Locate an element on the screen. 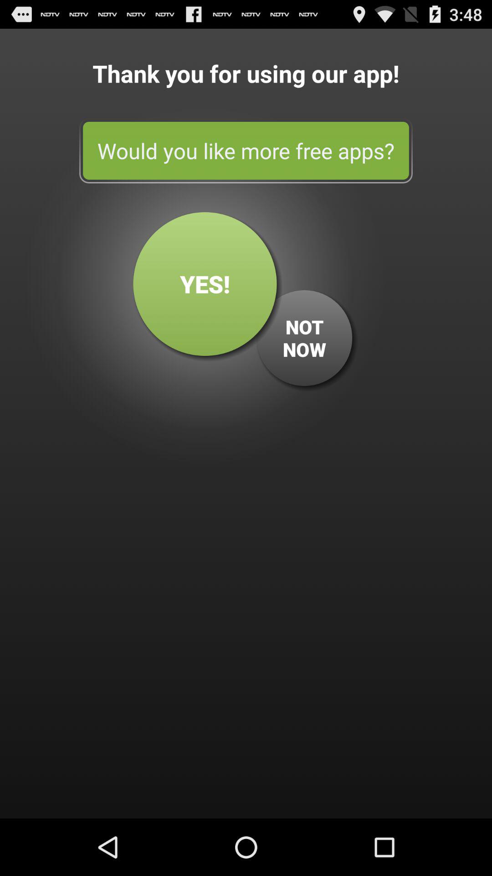 Image resolution: width=492 pixels, height=876 pixels. scroll to not now icon is located at coordinates (304, 338).